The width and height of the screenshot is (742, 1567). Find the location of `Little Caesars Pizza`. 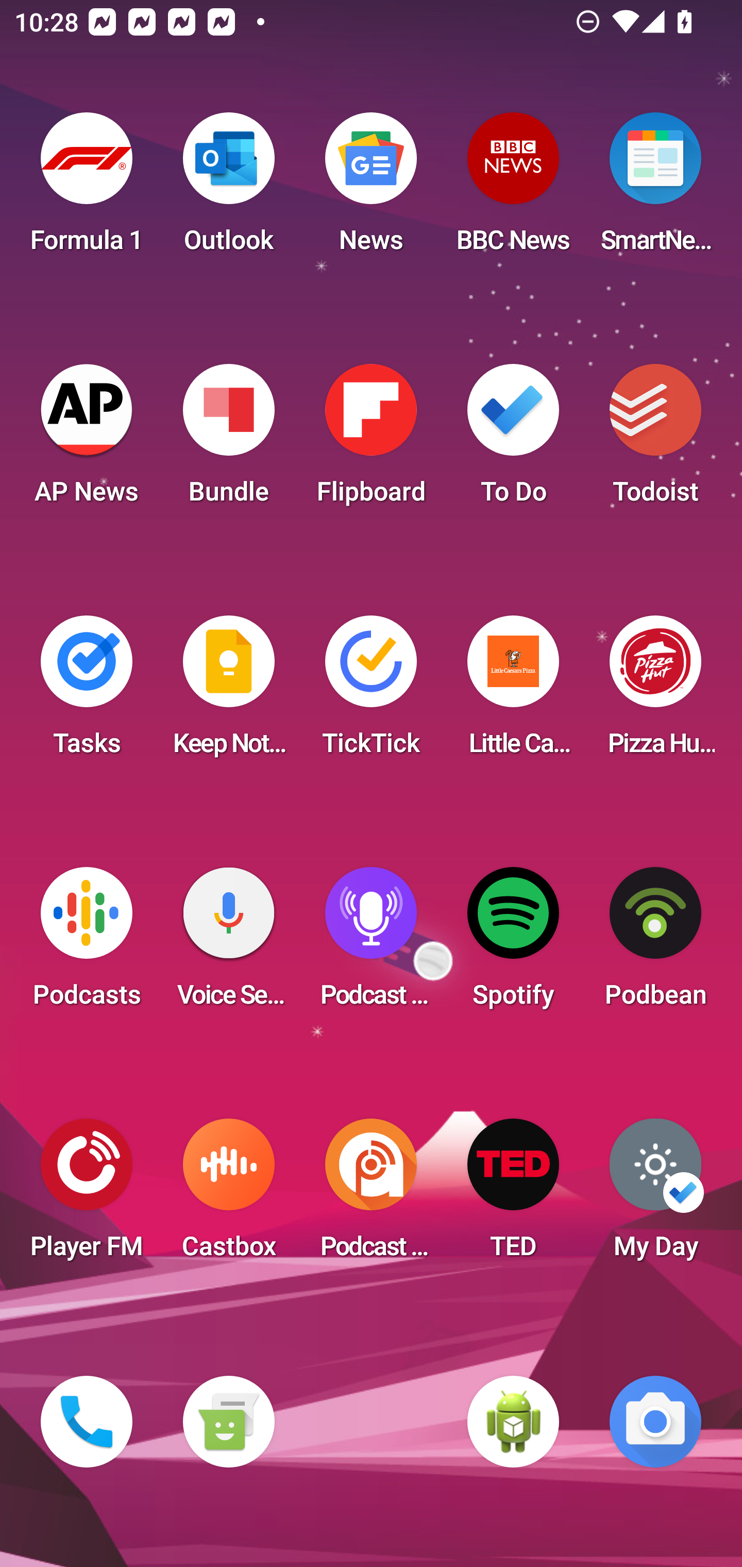

Little Caesars Pizza is located at coordinates (513, 692).